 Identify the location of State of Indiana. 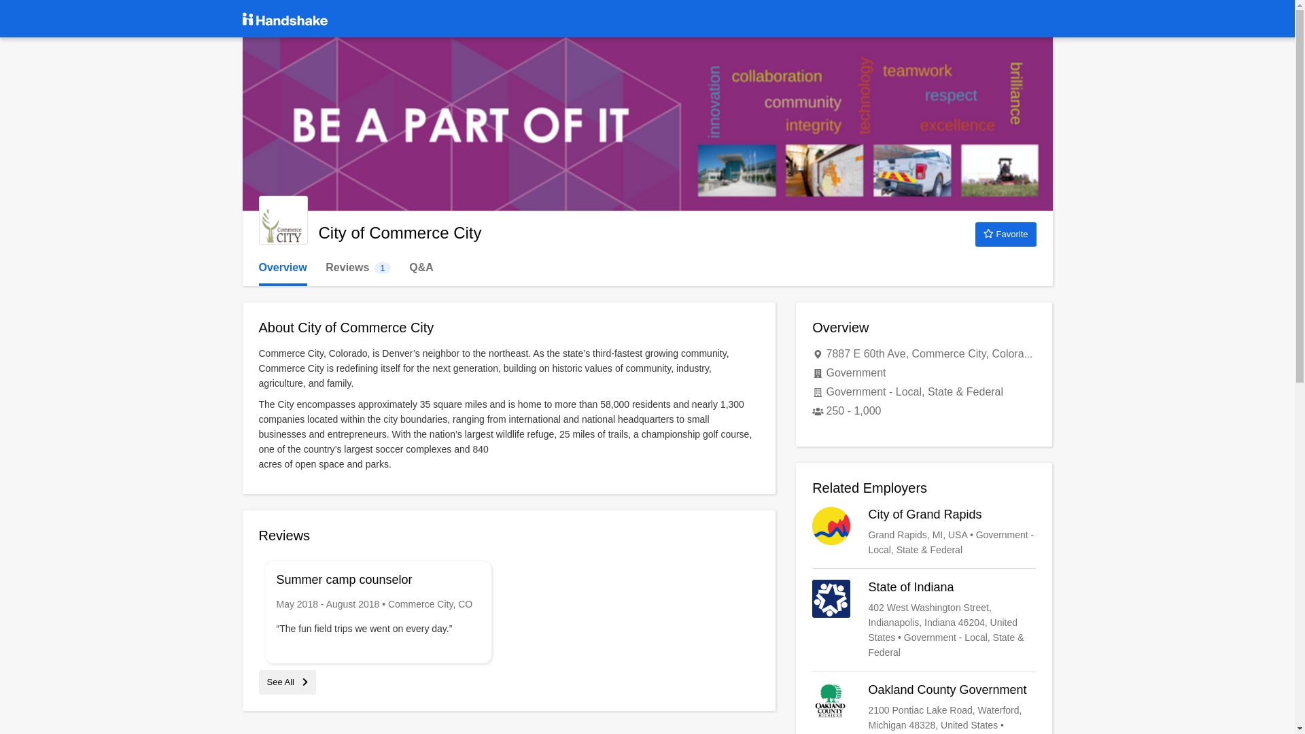
(924, 620).